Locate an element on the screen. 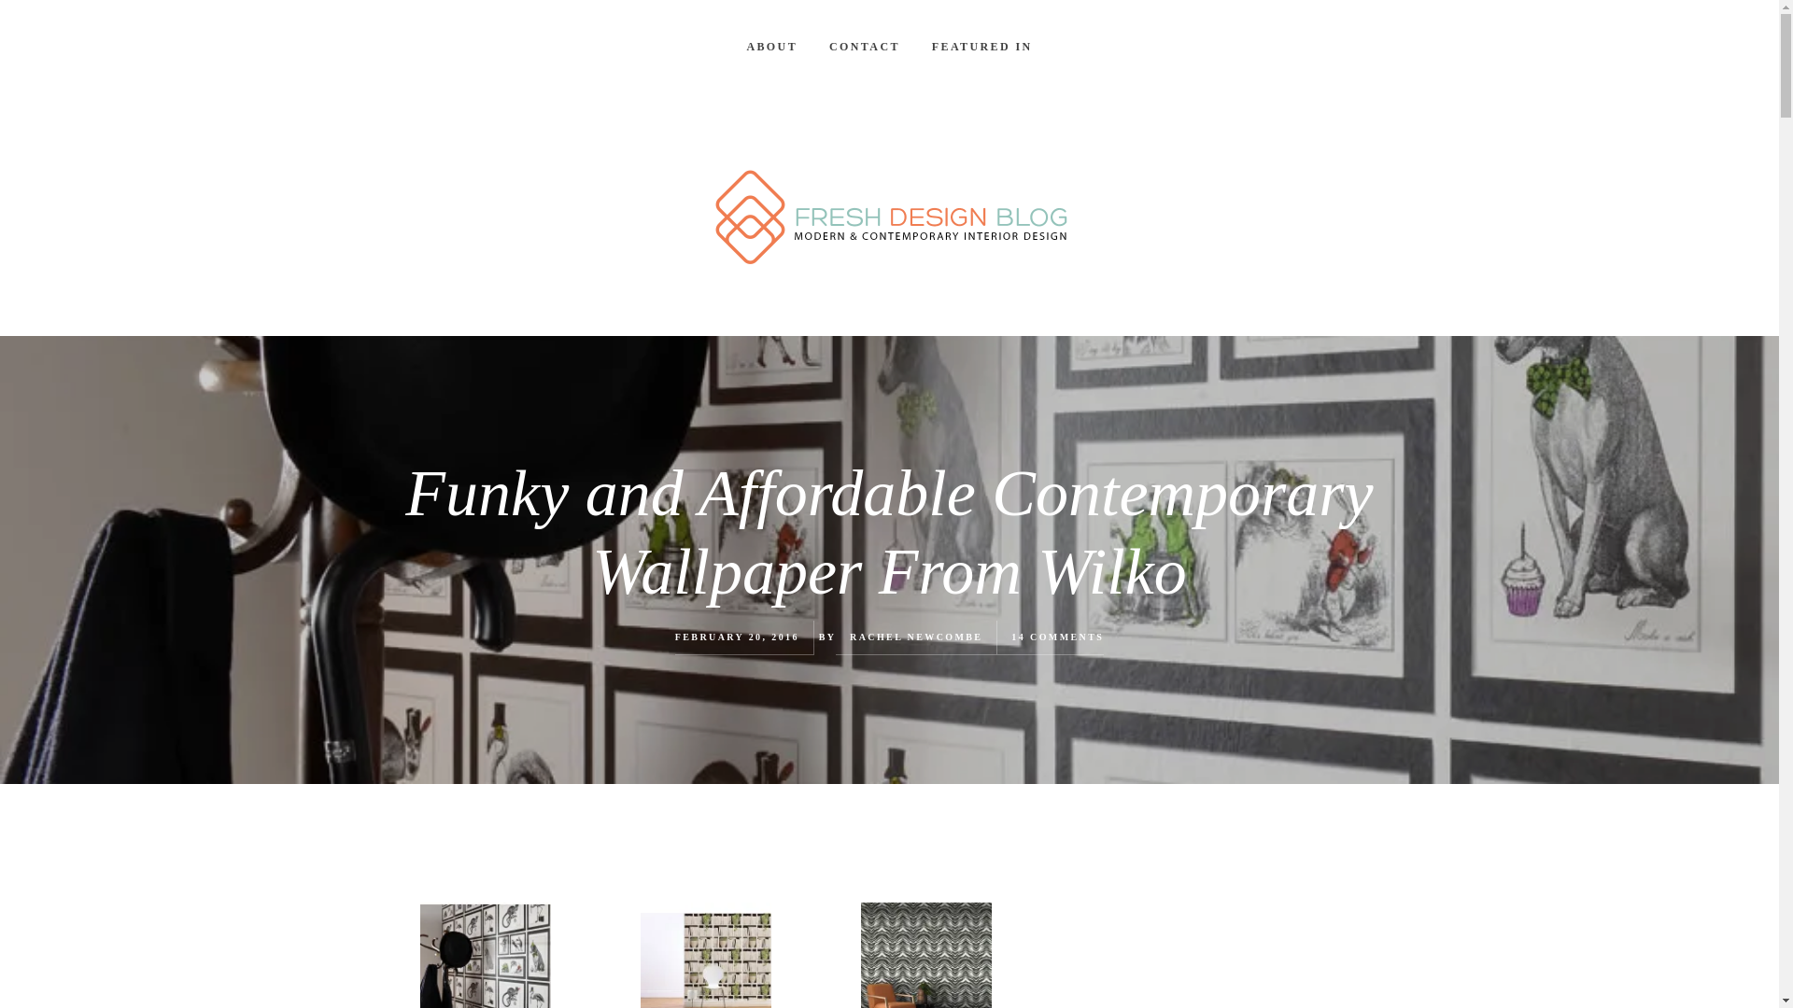 This screenshot has width=1793, height=1008. Fresh Design Blog is located at coordinates (889, 218).